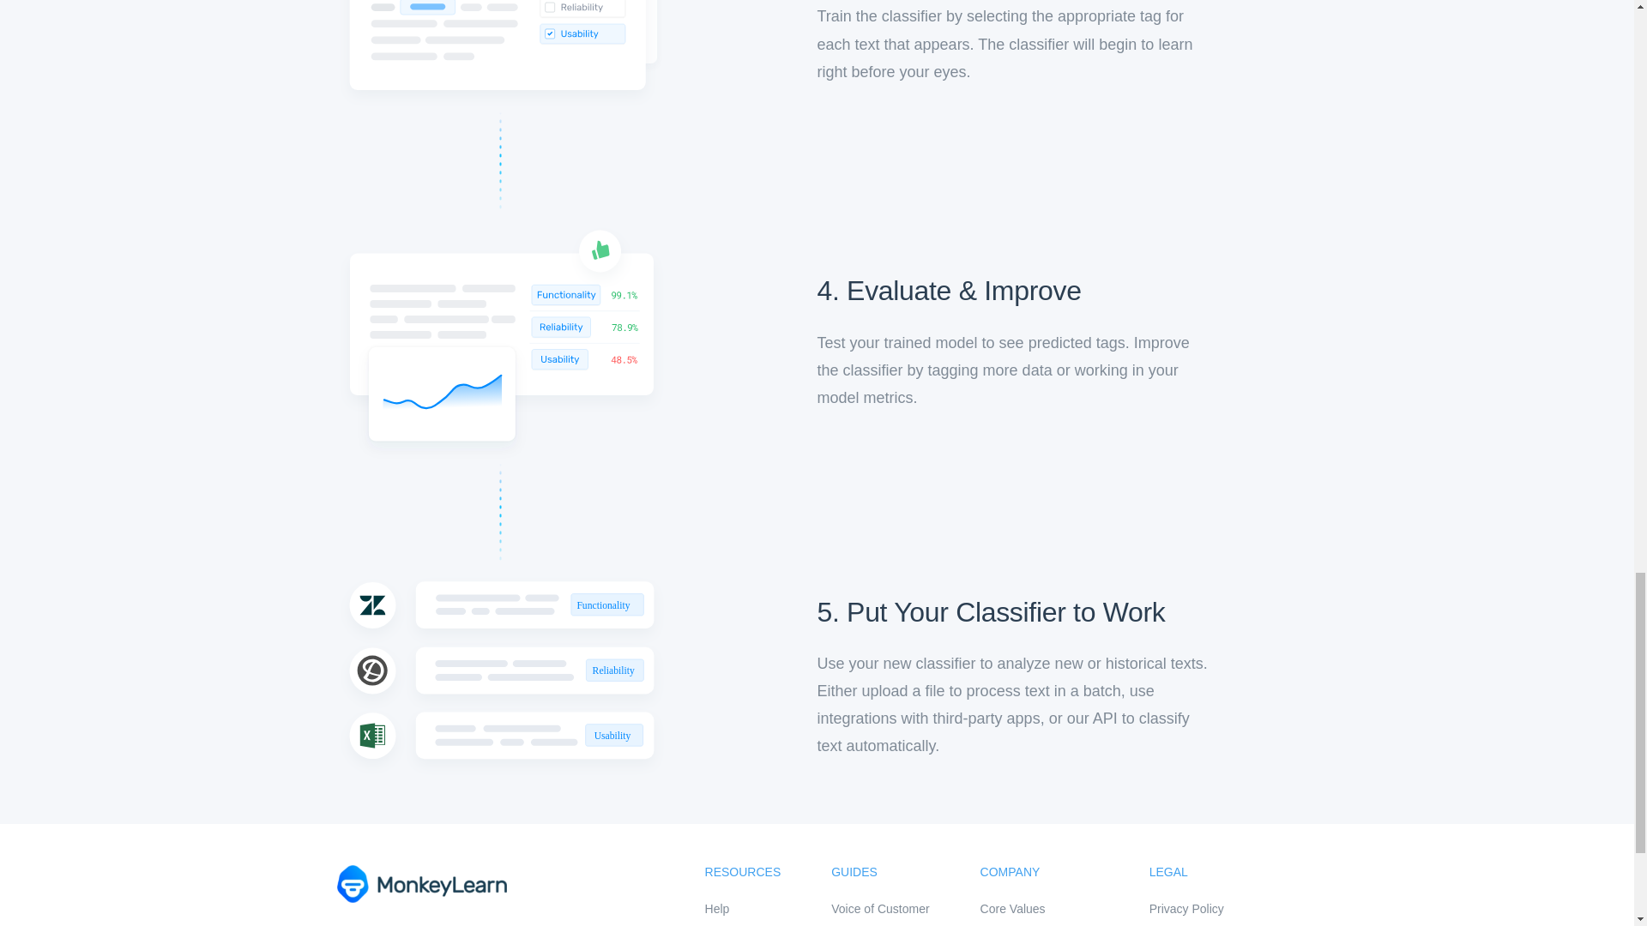 The width and height of the screenshot is (1647, 926). What do you see at coordinates (880, 909) in the screenshot?
I see `Voice of Customer` at bounding box center [880, 909].